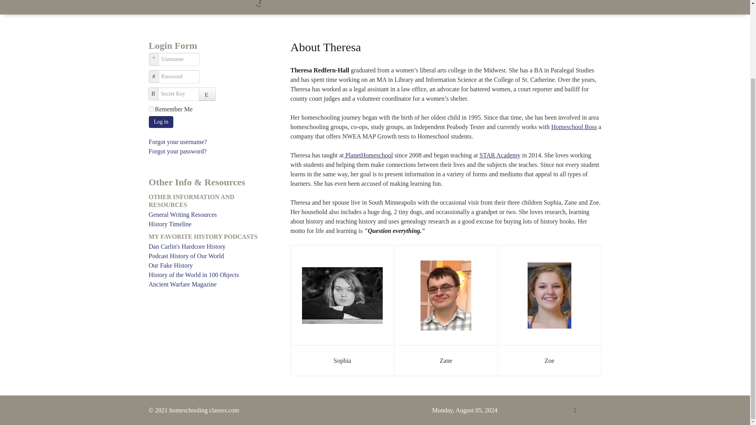 This screenshot has height=425, width=756. Describe the element at coordinates (574, 127) in the screenshot. I see `Homeschool Boss` at that location.